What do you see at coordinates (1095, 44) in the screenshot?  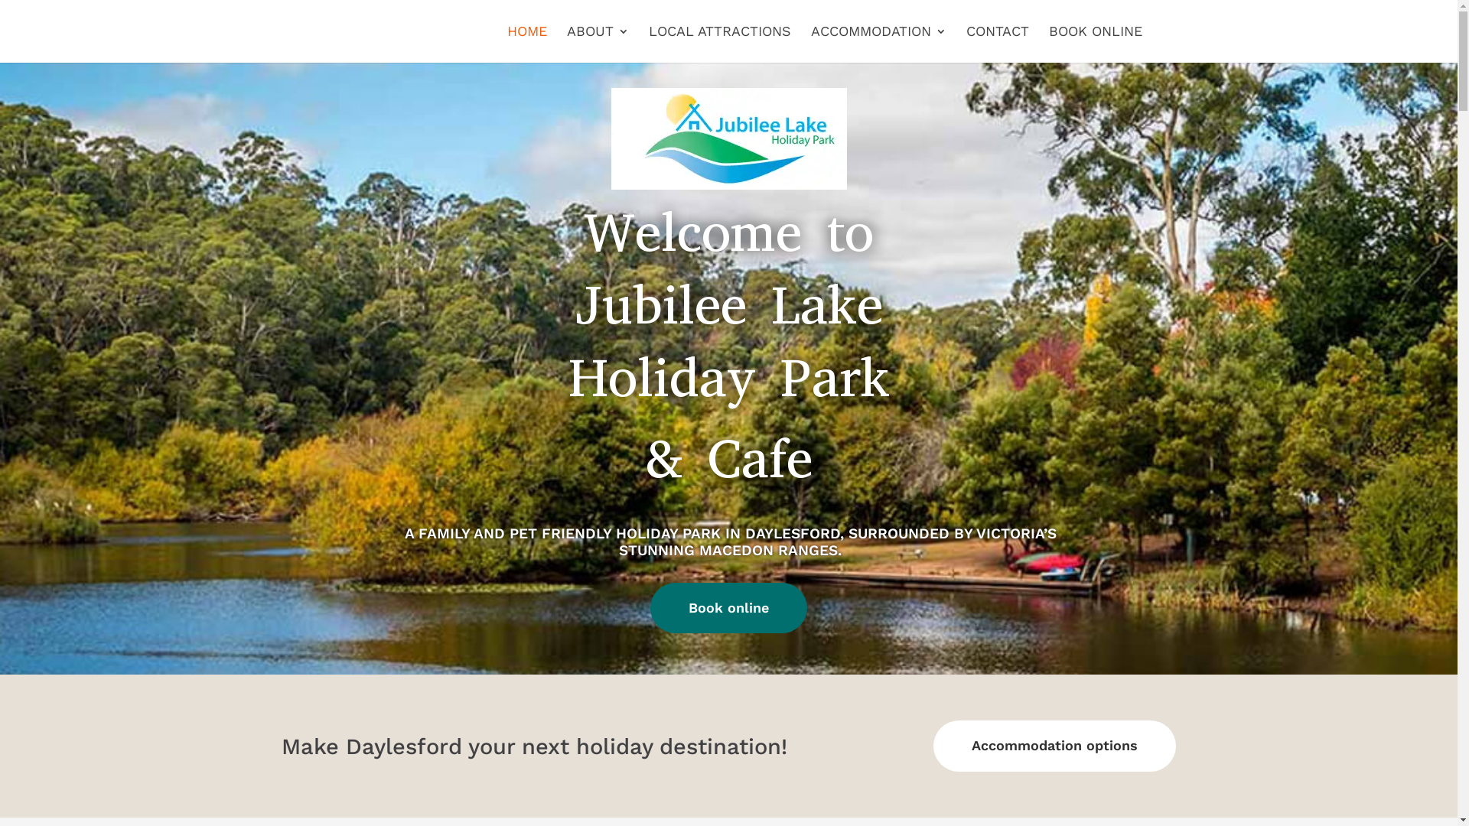 I see `BOOK ONLINE` at bounding box center [1095, 44].